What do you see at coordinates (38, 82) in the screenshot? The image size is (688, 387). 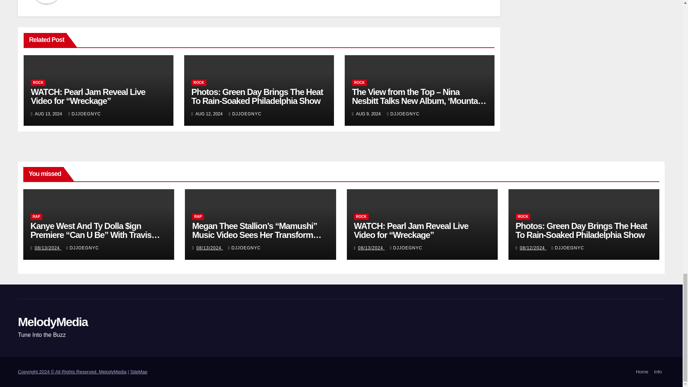 I see `ROCK` at bounding box center [38, 82].